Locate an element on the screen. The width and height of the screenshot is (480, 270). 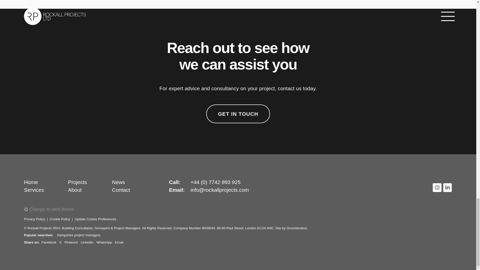
News is located at coordinates (118, 182).